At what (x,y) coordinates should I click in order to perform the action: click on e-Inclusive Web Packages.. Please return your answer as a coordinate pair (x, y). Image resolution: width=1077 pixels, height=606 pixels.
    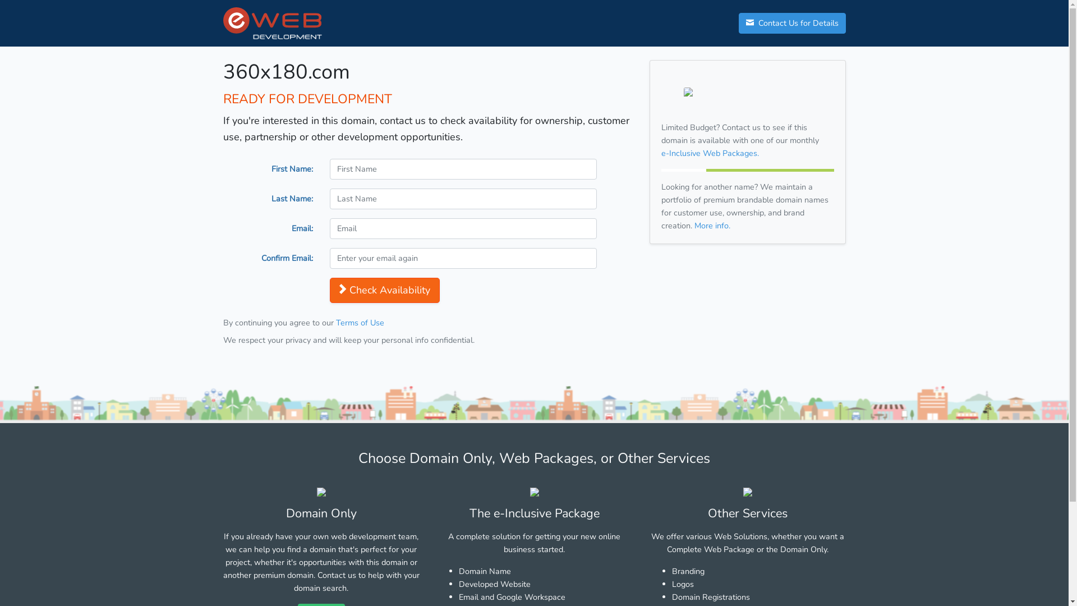
    Looking at the image, I should click on (710, 153).